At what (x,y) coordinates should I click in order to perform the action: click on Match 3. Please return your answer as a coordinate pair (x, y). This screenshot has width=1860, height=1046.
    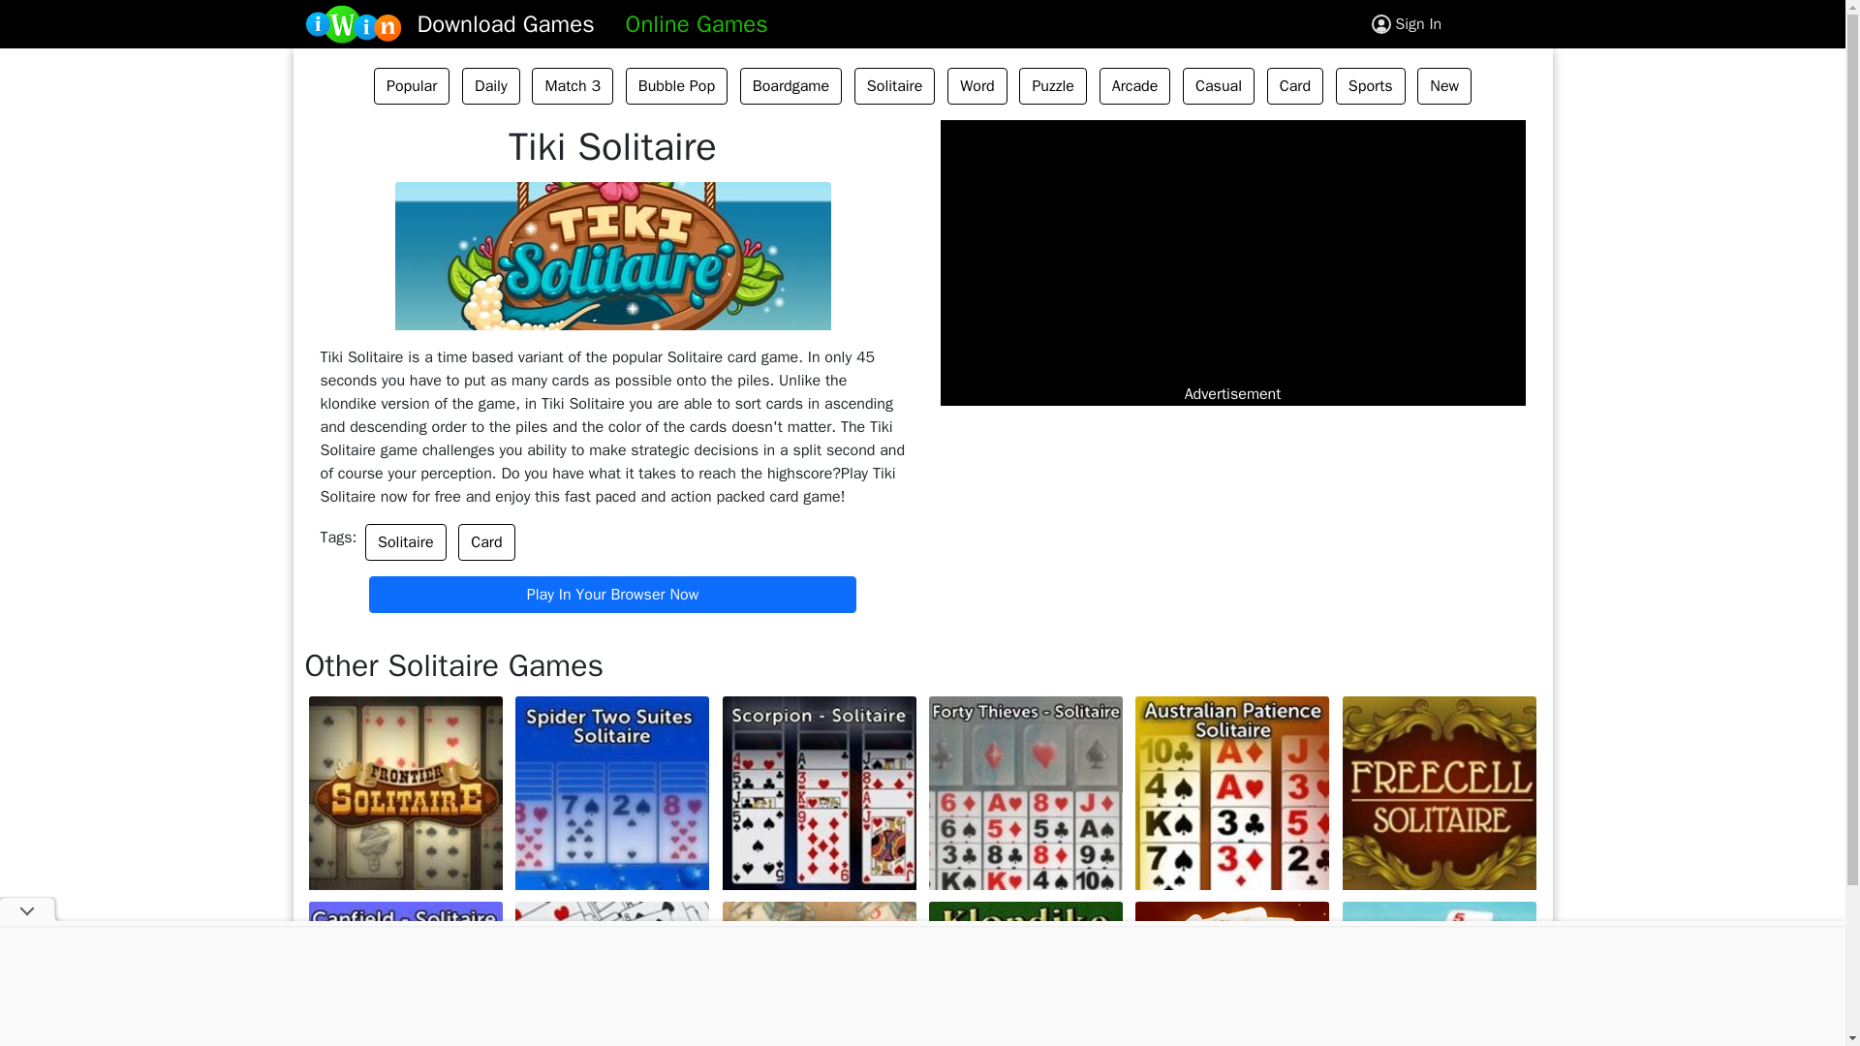
    Looking at the image, I should click on (573, 86).